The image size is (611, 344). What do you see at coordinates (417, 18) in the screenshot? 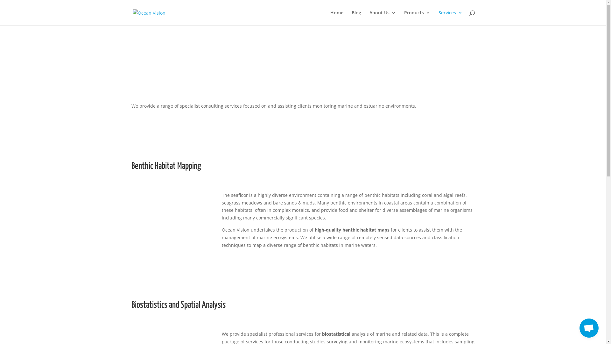
I see `Products` at bounding box center [417, 18].